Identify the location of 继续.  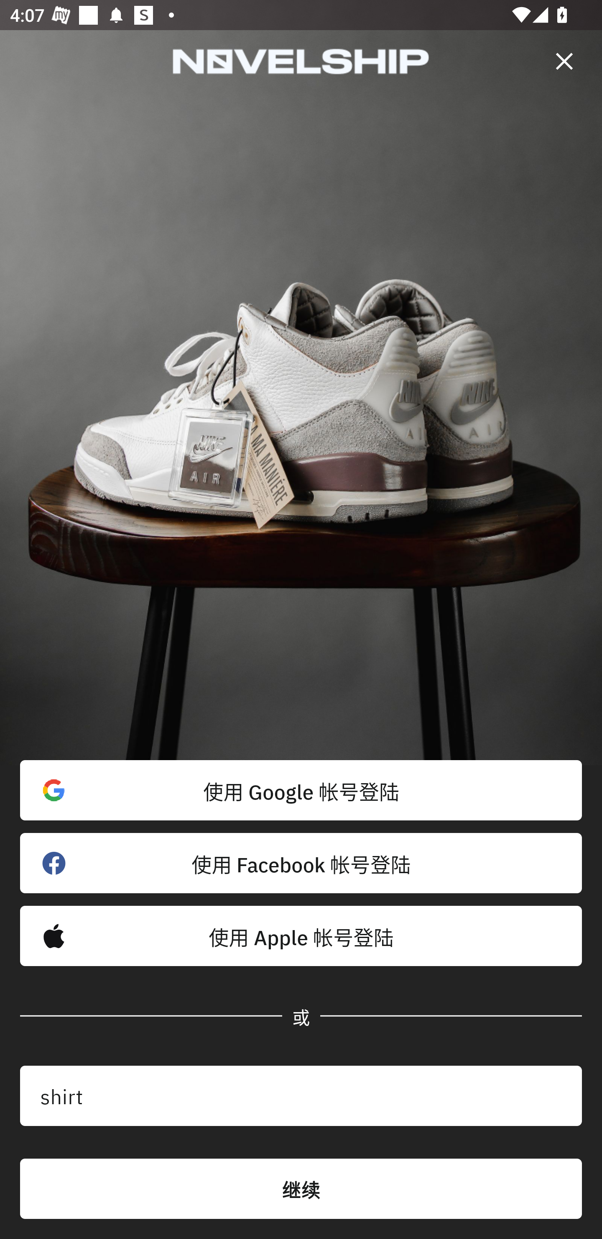
(301, 1189).